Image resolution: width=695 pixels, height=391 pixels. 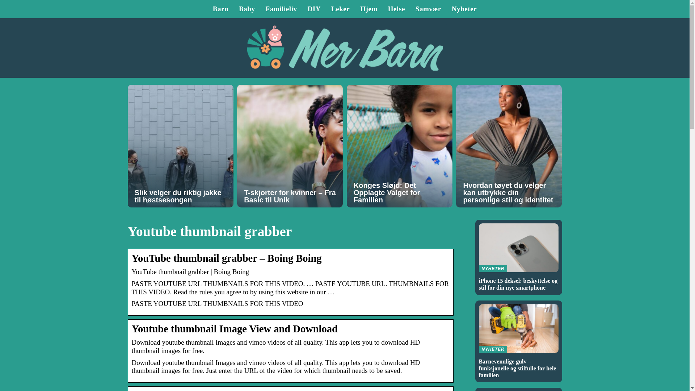 I want to click on Barn, so click(x=220, y=9).